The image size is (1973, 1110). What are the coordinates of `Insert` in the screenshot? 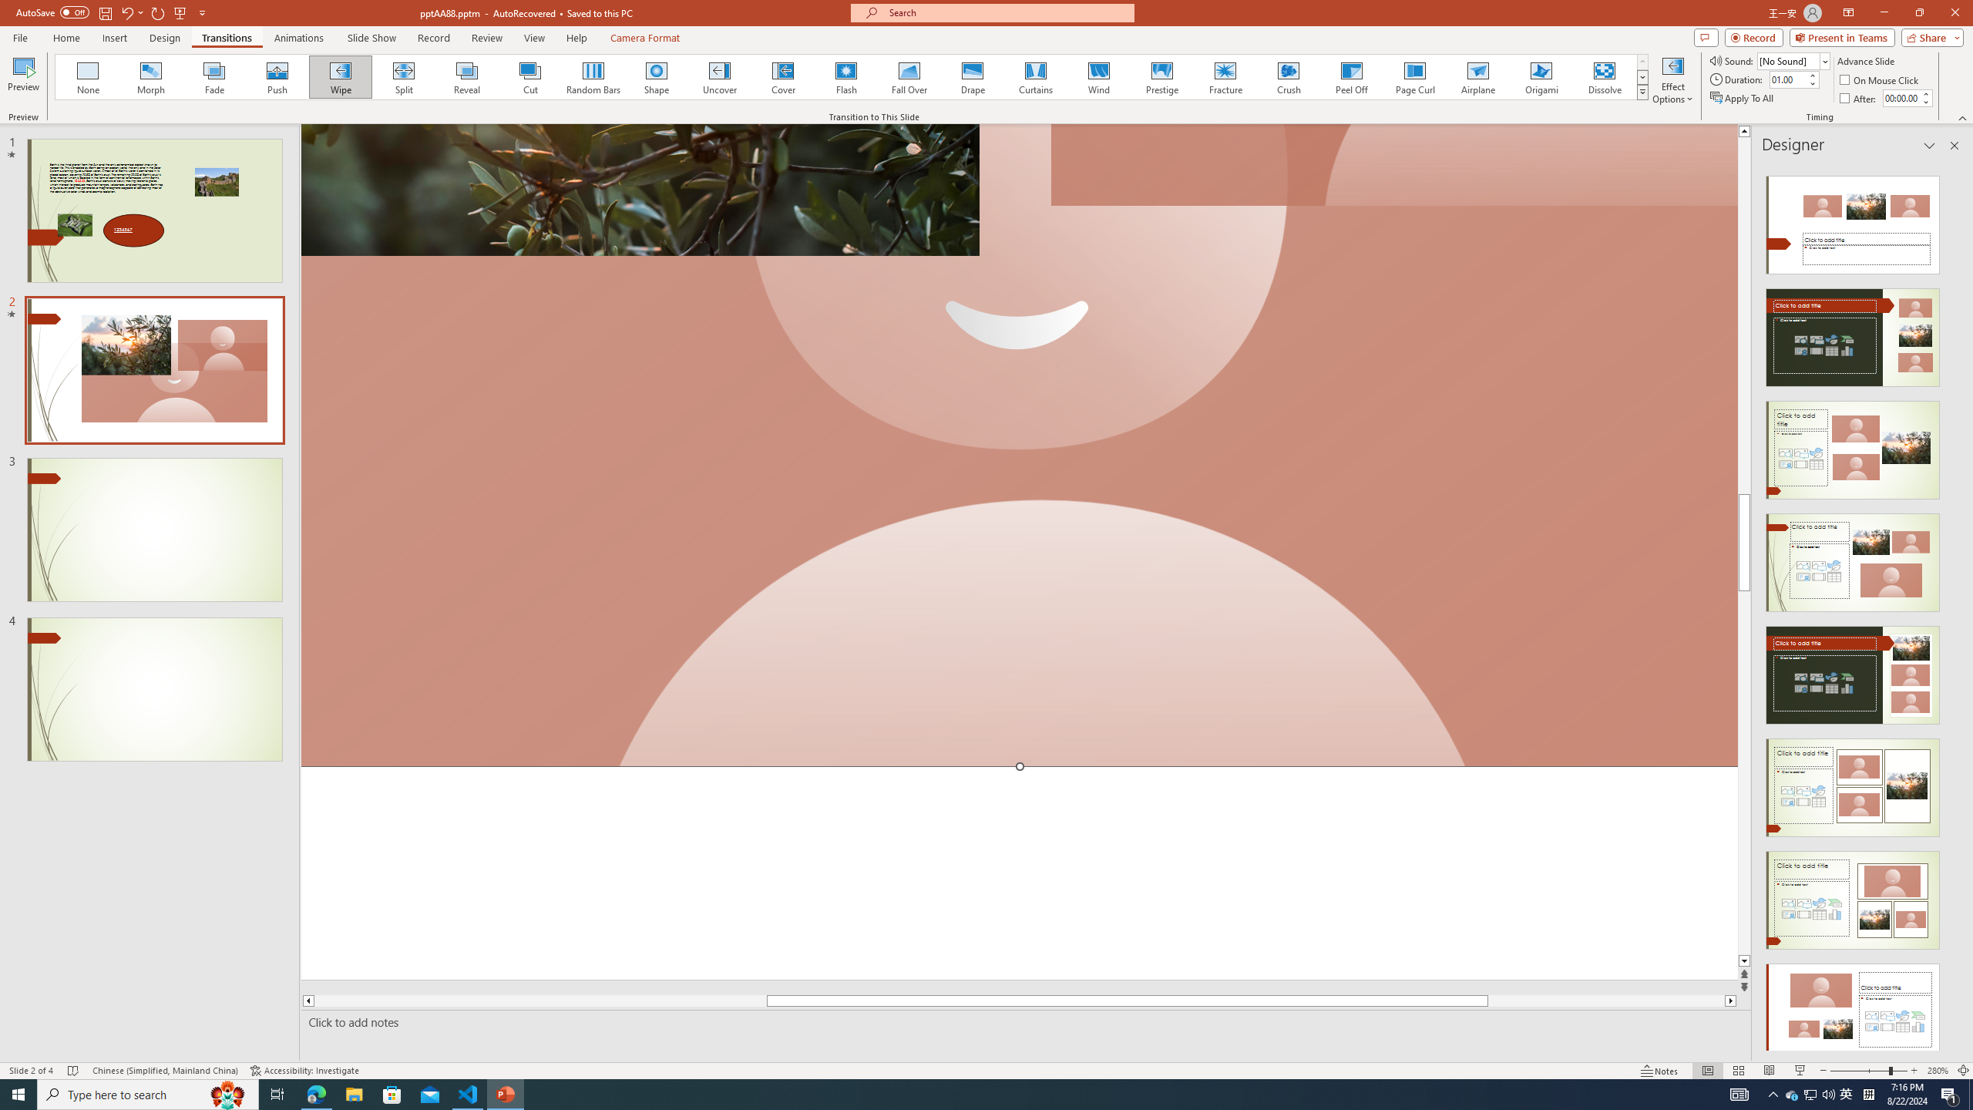 It's located at (114, 38).